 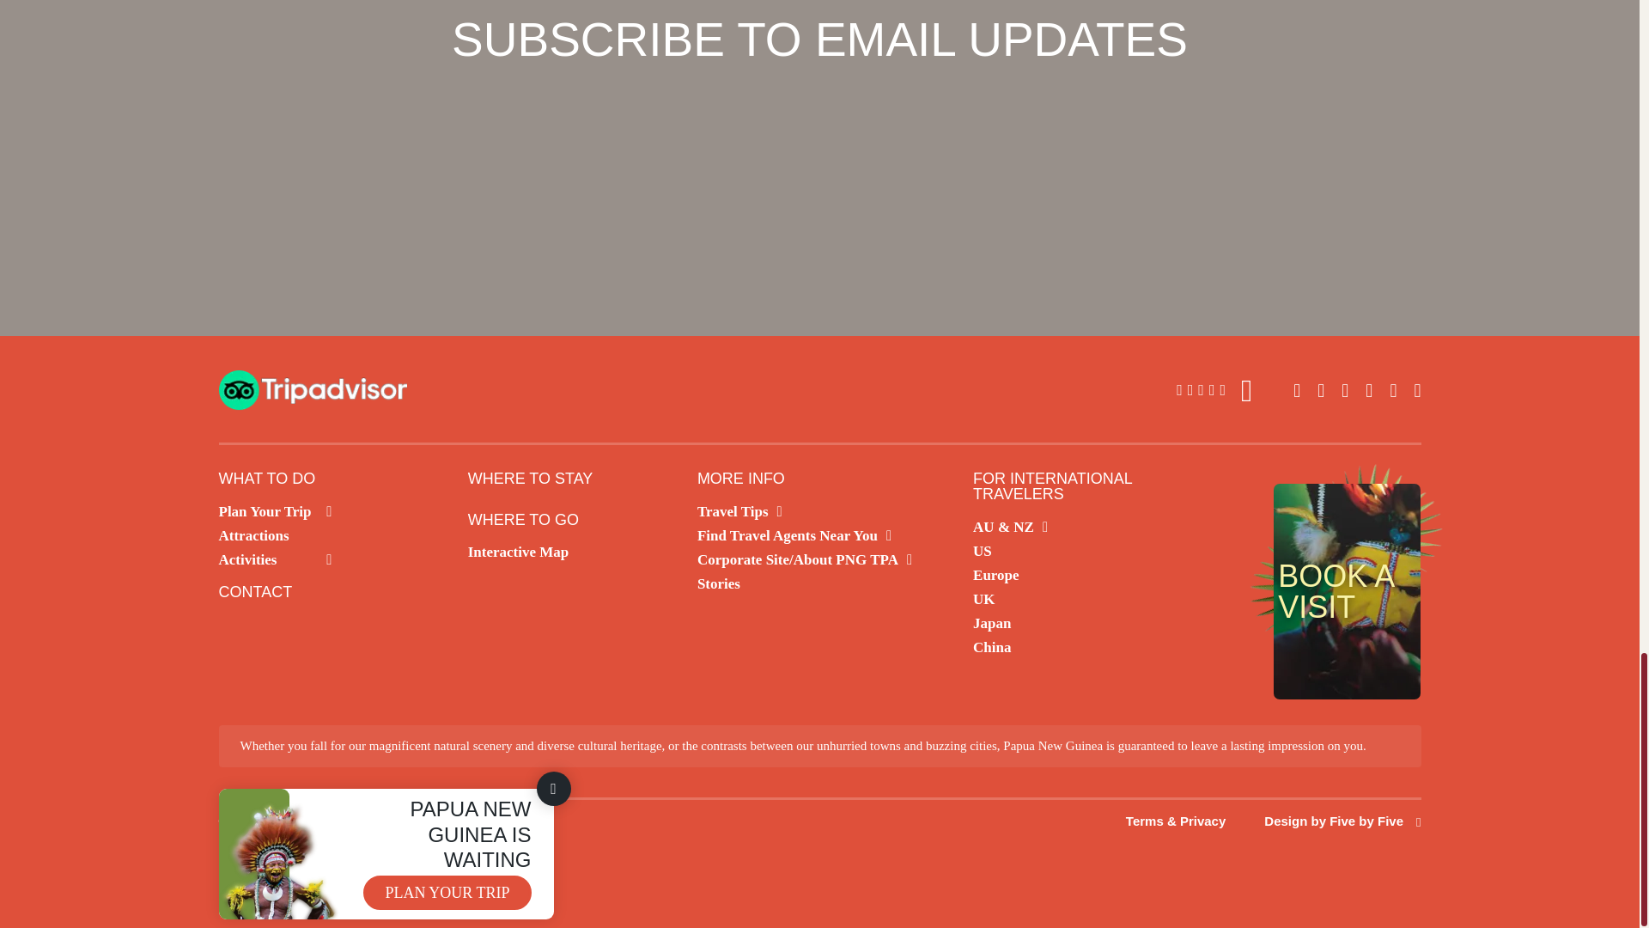 I want to click on LinkedIn, so click(x=1368, y=390).